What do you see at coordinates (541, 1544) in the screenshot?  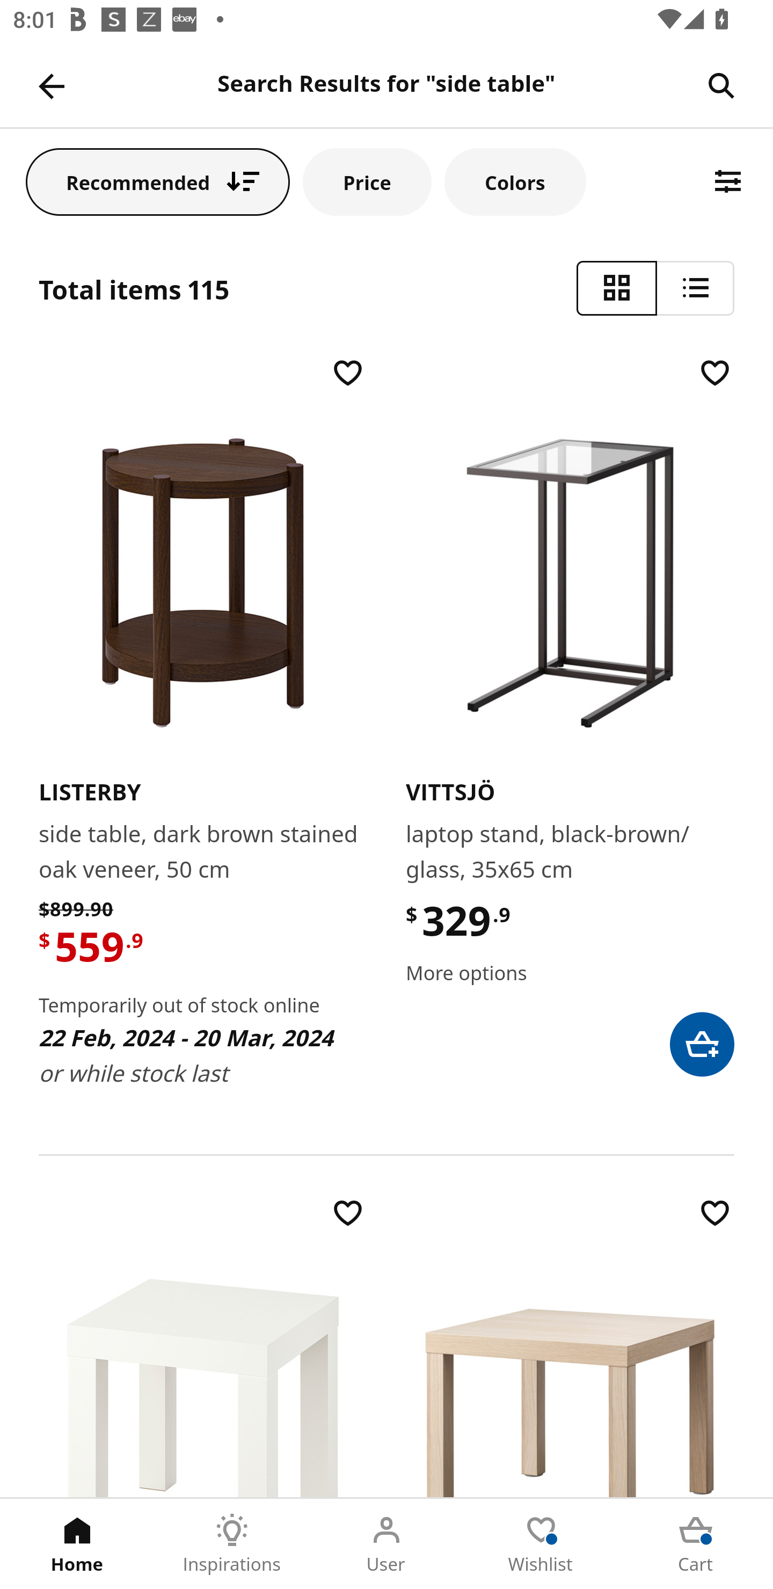 I see `Wishlist
Tab 4 of 5` at bounding box center [541, 1544].